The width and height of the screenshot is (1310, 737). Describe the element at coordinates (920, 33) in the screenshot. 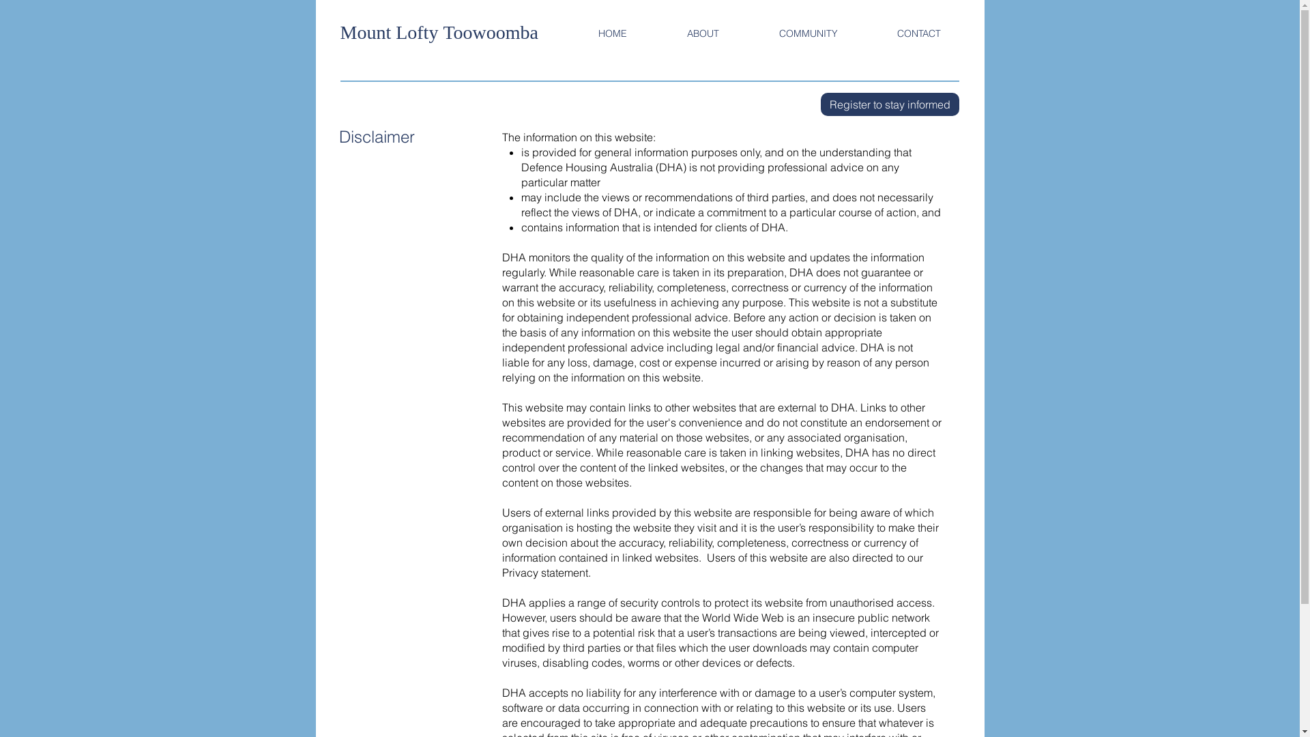

I see `CONTACT` at that location.